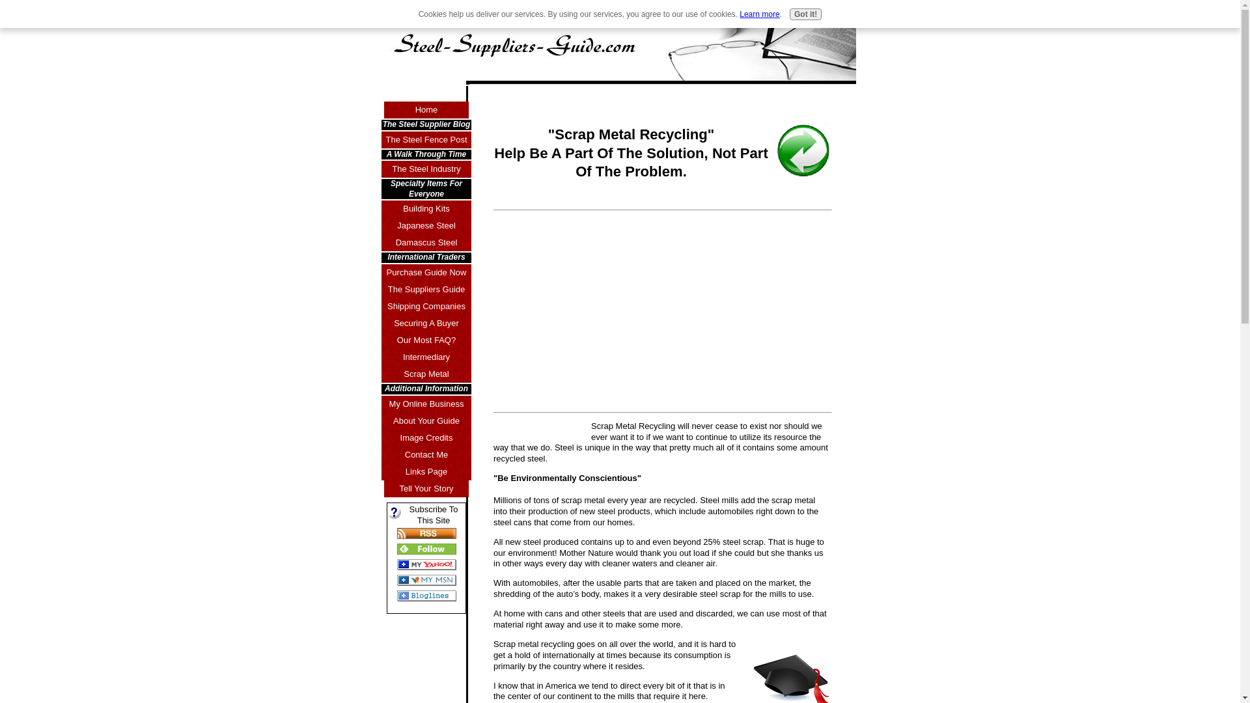 This screenshot has width=1250, height=703. What do you see at coordinates (426, 273) in the screenshot?
I see `Purchase Guide Now` at bounding box center [426, 273].